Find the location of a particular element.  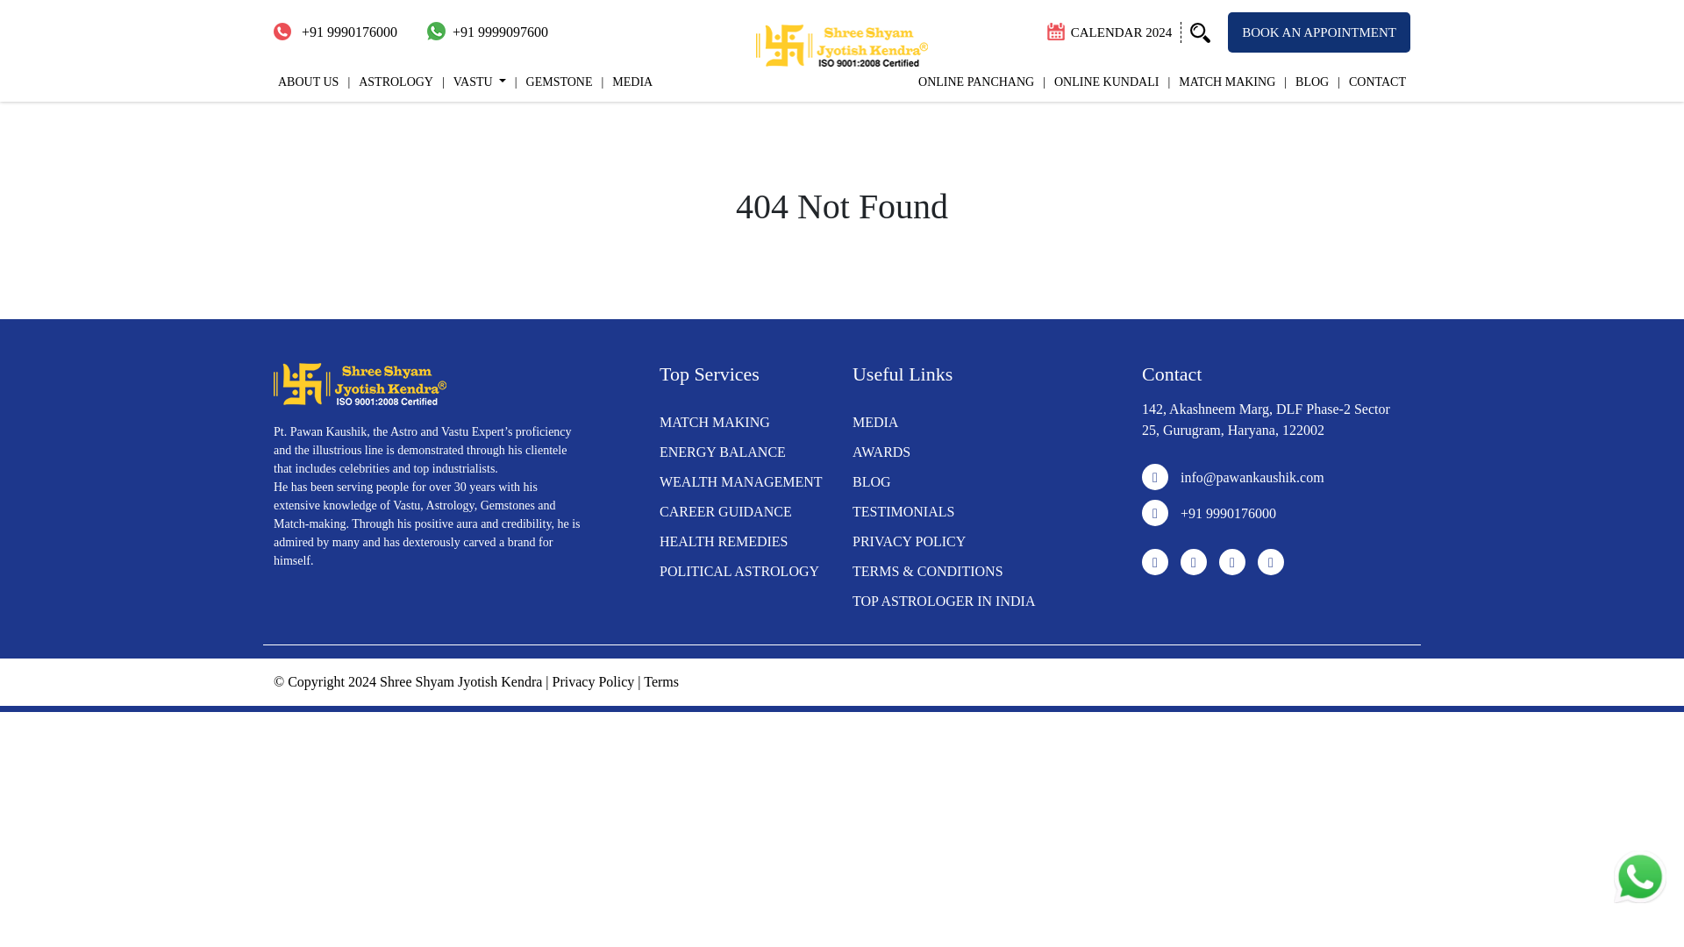

MATCH MAKING is located at coordinates (1221, 82).